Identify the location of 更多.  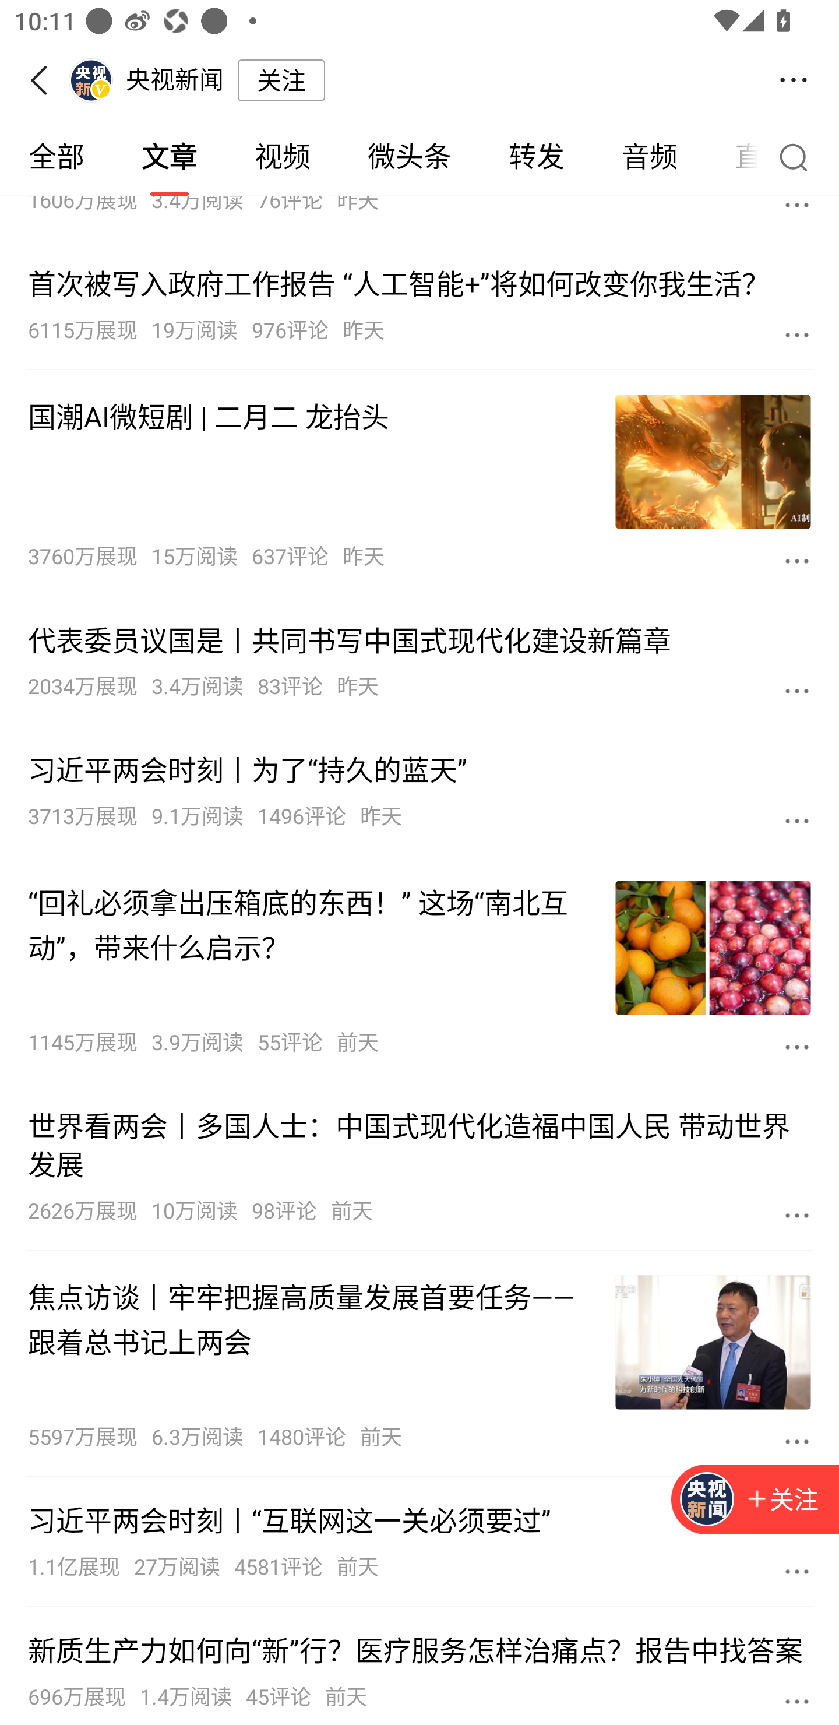
(797, 1047).